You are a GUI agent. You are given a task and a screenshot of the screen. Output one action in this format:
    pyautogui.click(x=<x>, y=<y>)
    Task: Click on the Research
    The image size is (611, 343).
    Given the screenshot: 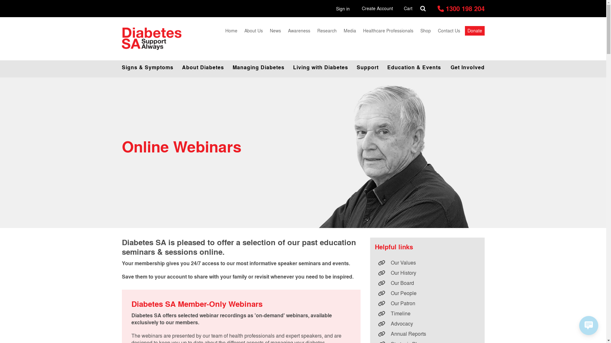 What is the action you would take?
    pyautogui.click(x=327, y=30)
    